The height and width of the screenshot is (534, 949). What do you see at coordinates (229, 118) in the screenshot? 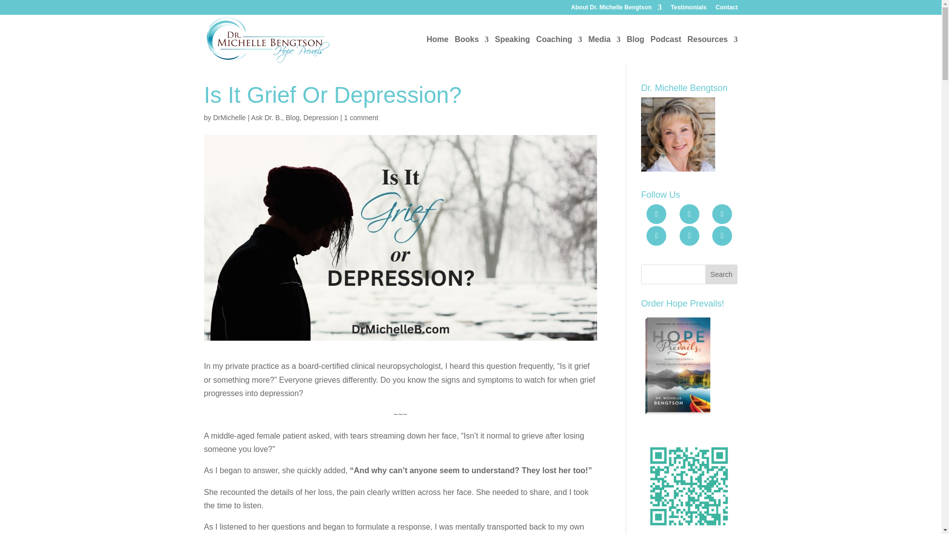
I see `Posts by DrMichelle` at bounding box center [229, 118].